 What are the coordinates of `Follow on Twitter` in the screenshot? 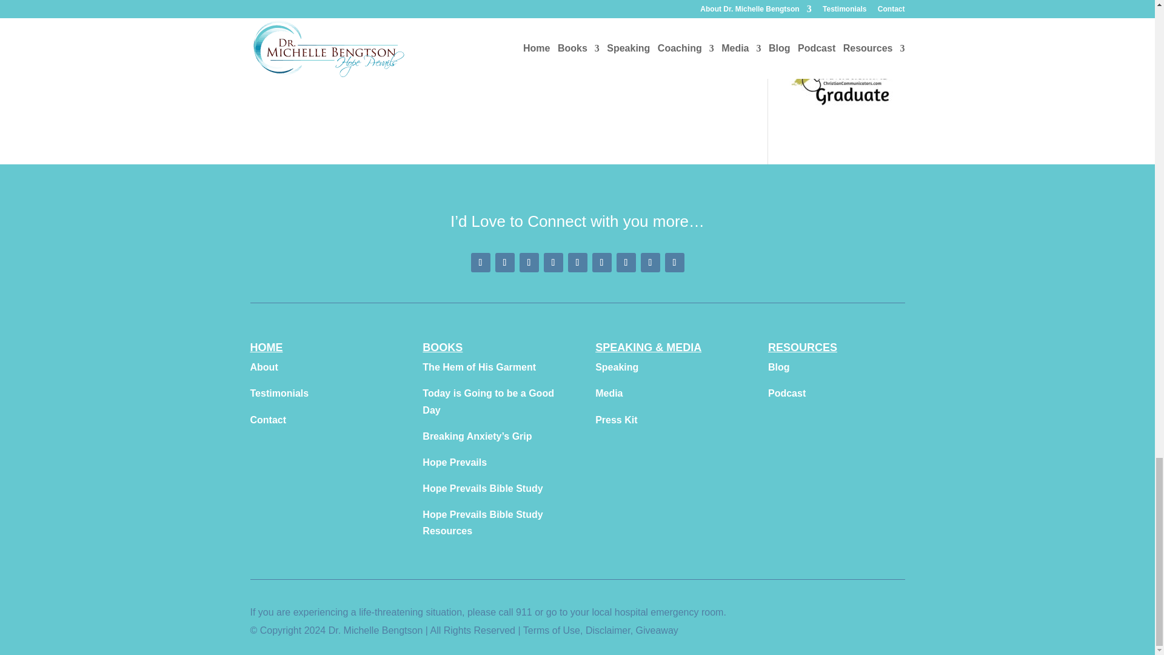 It's located at (577, 262).